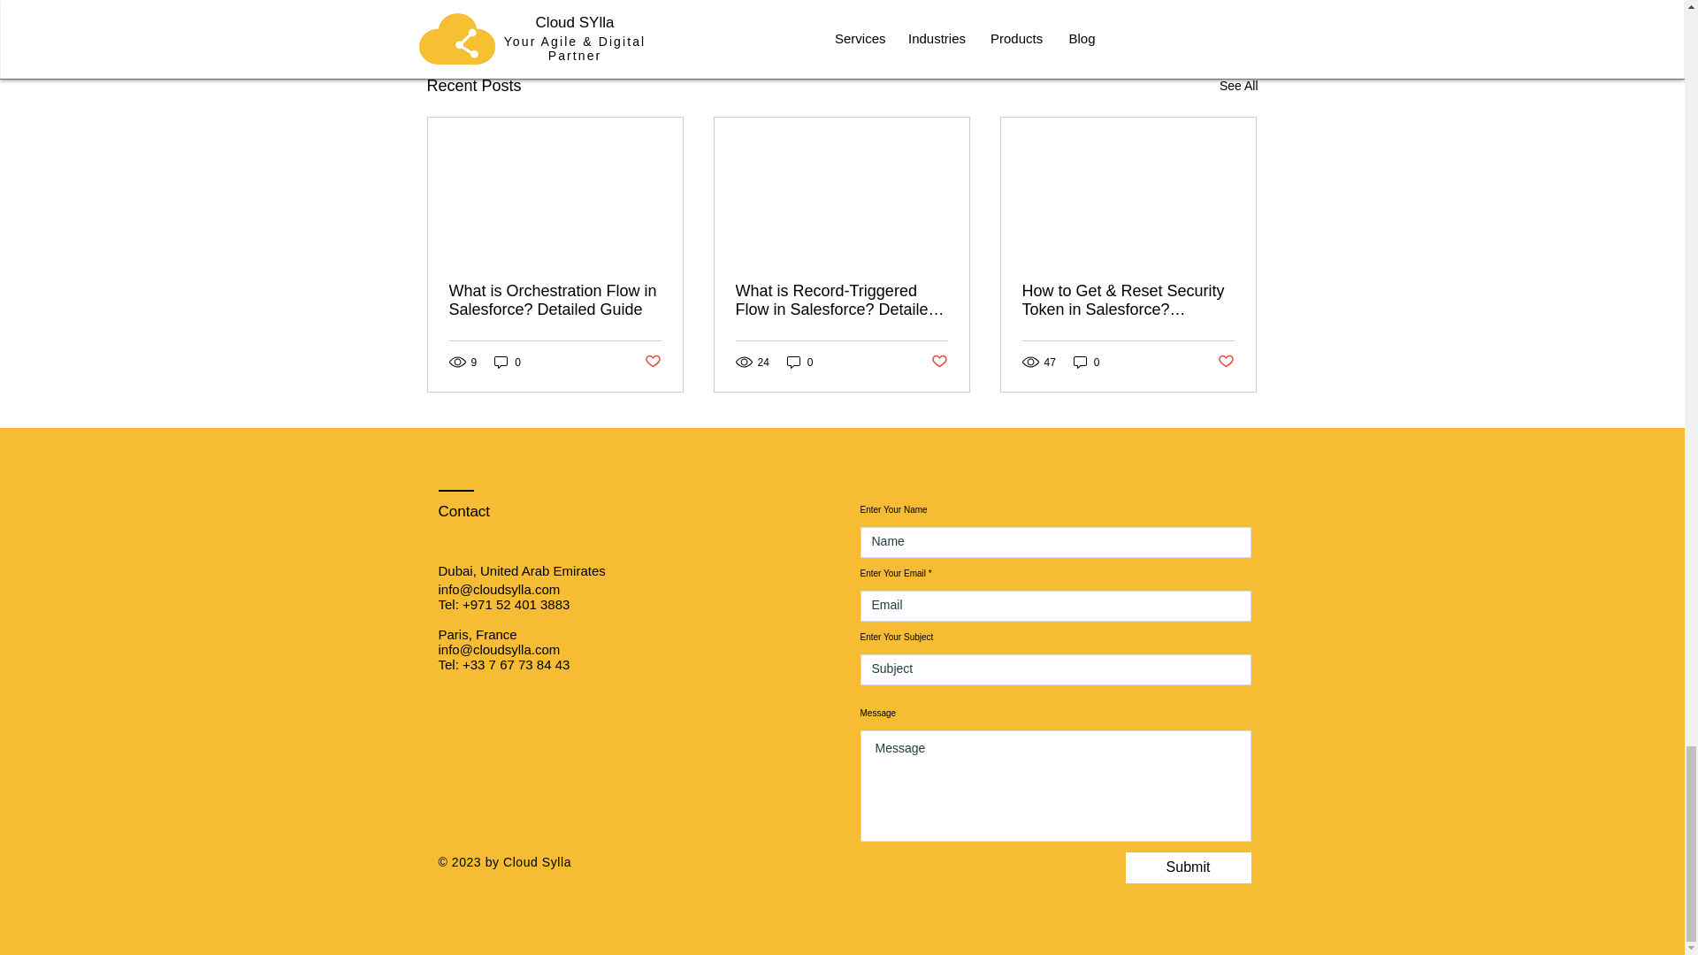 Image resolution: width=1698 pixels, height=955 pixels. Describe the element at coordinates (1238, 87) in the screenshot. I see `See All` at that location.